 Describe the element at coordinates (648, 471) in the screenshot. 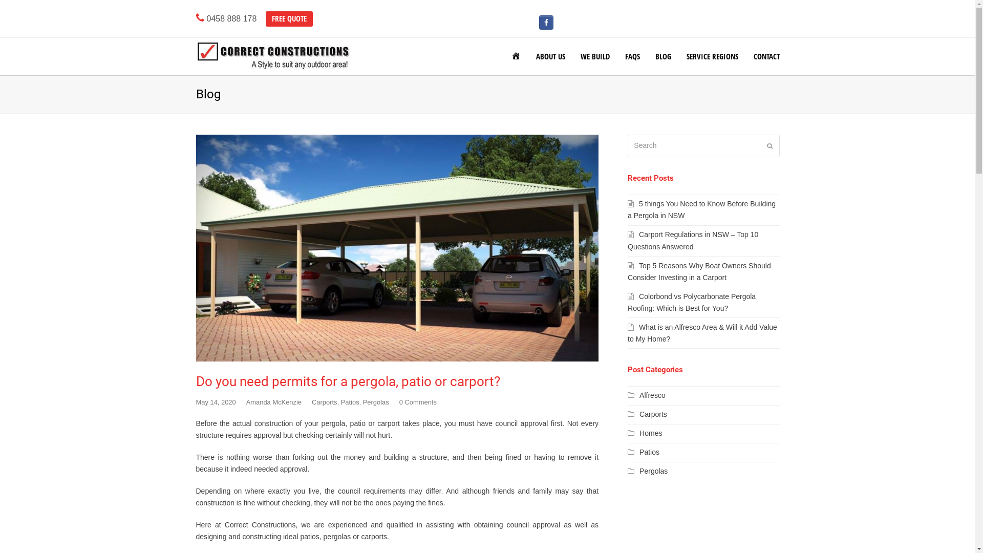

I see `Pergolas` at that location.